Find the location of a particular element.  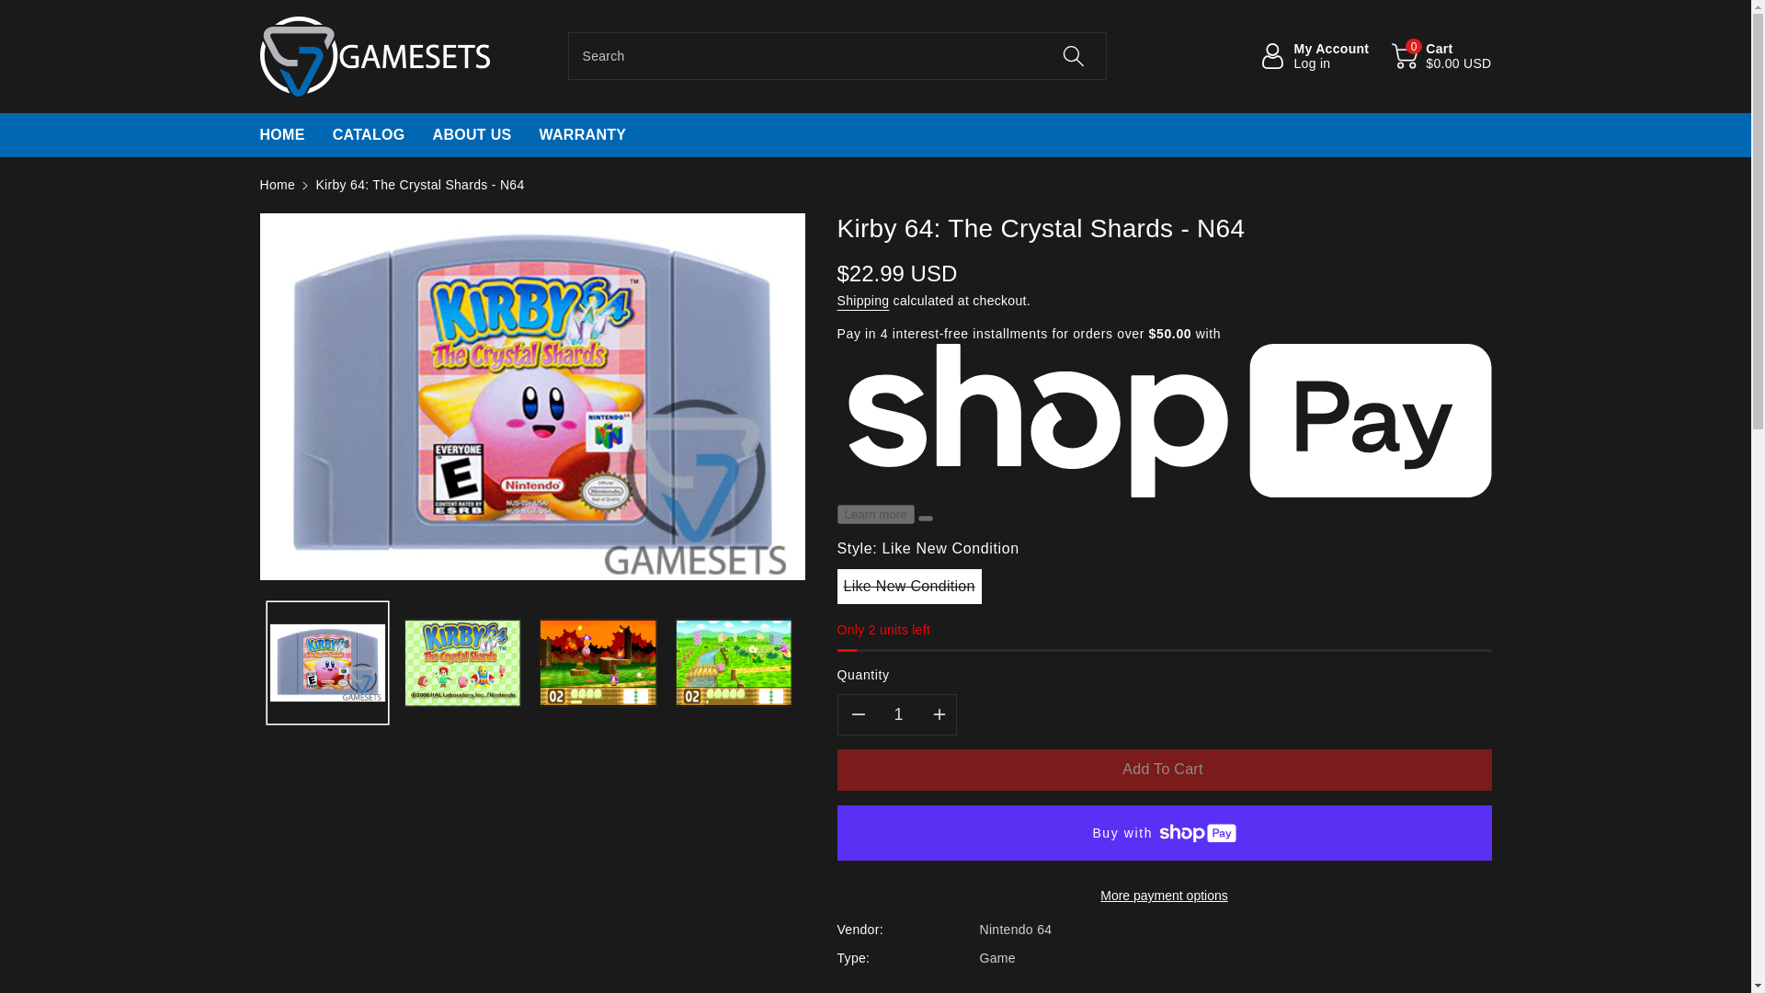

Home is located at coordinates (582, 133).